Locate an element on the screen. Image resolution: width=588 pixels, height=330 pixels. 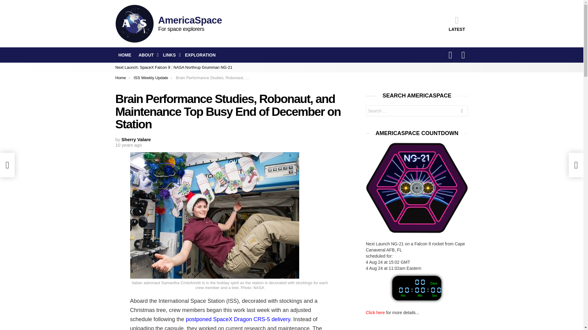
Posts by Sherry Valare is located at coordinates (136, 139).